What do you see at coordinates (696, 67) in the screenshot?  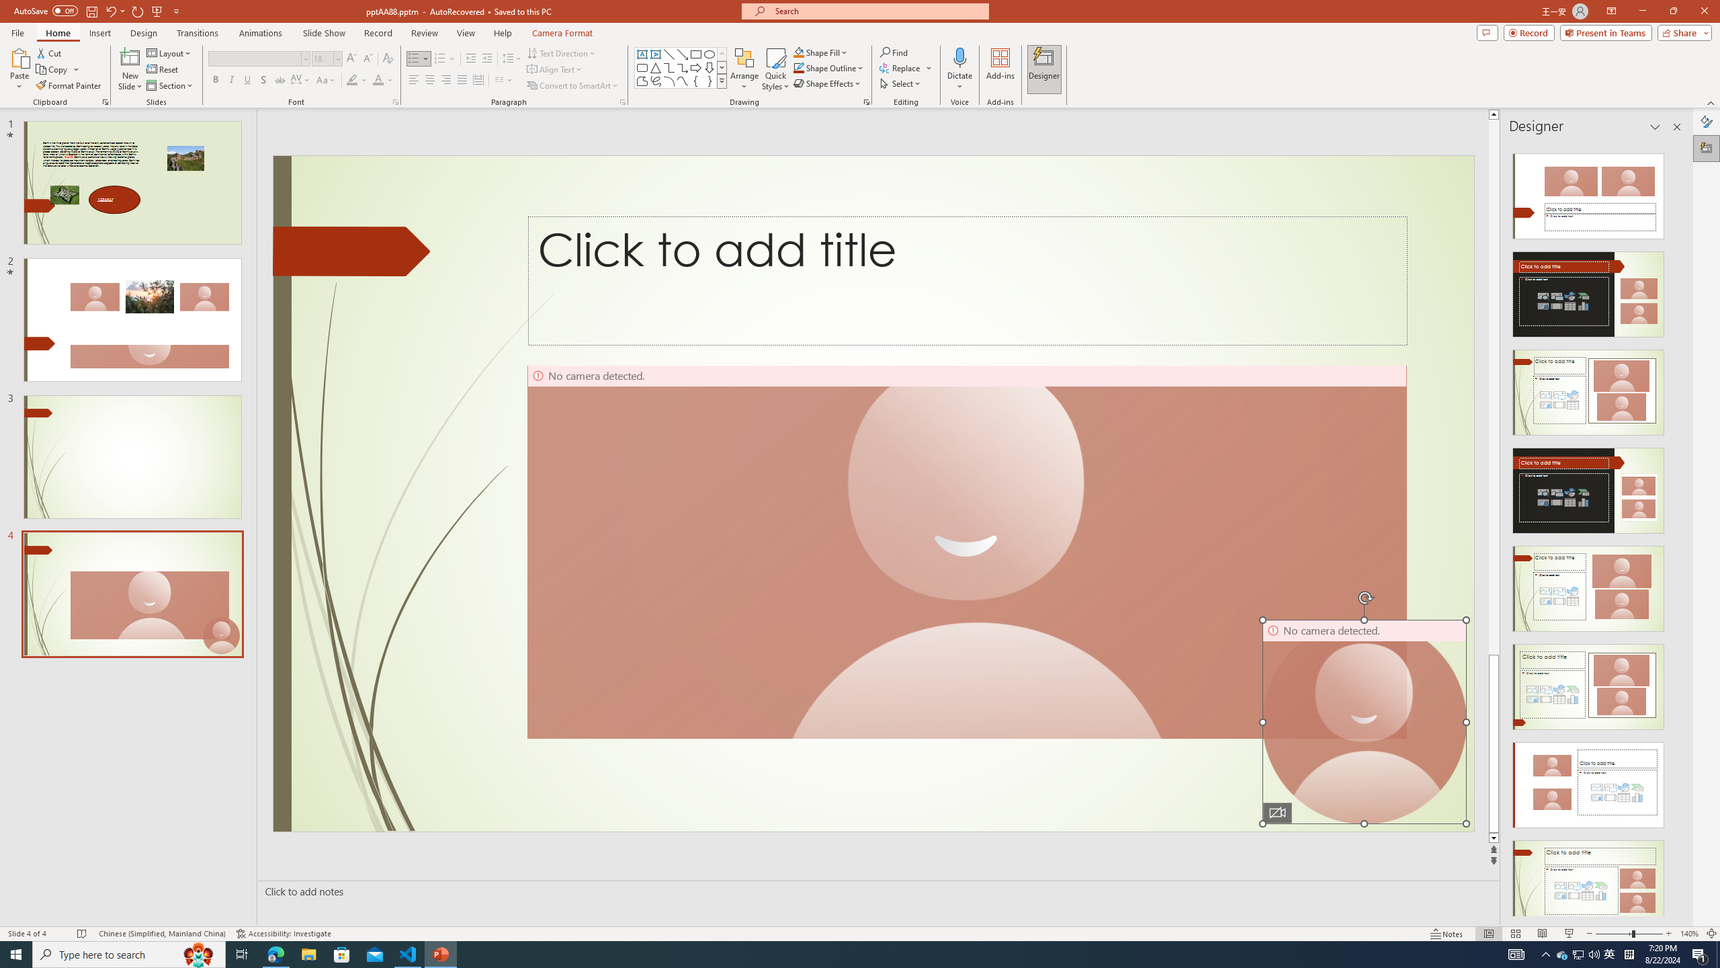 I see `Arrow: Right` at bounding box center [696, 67].